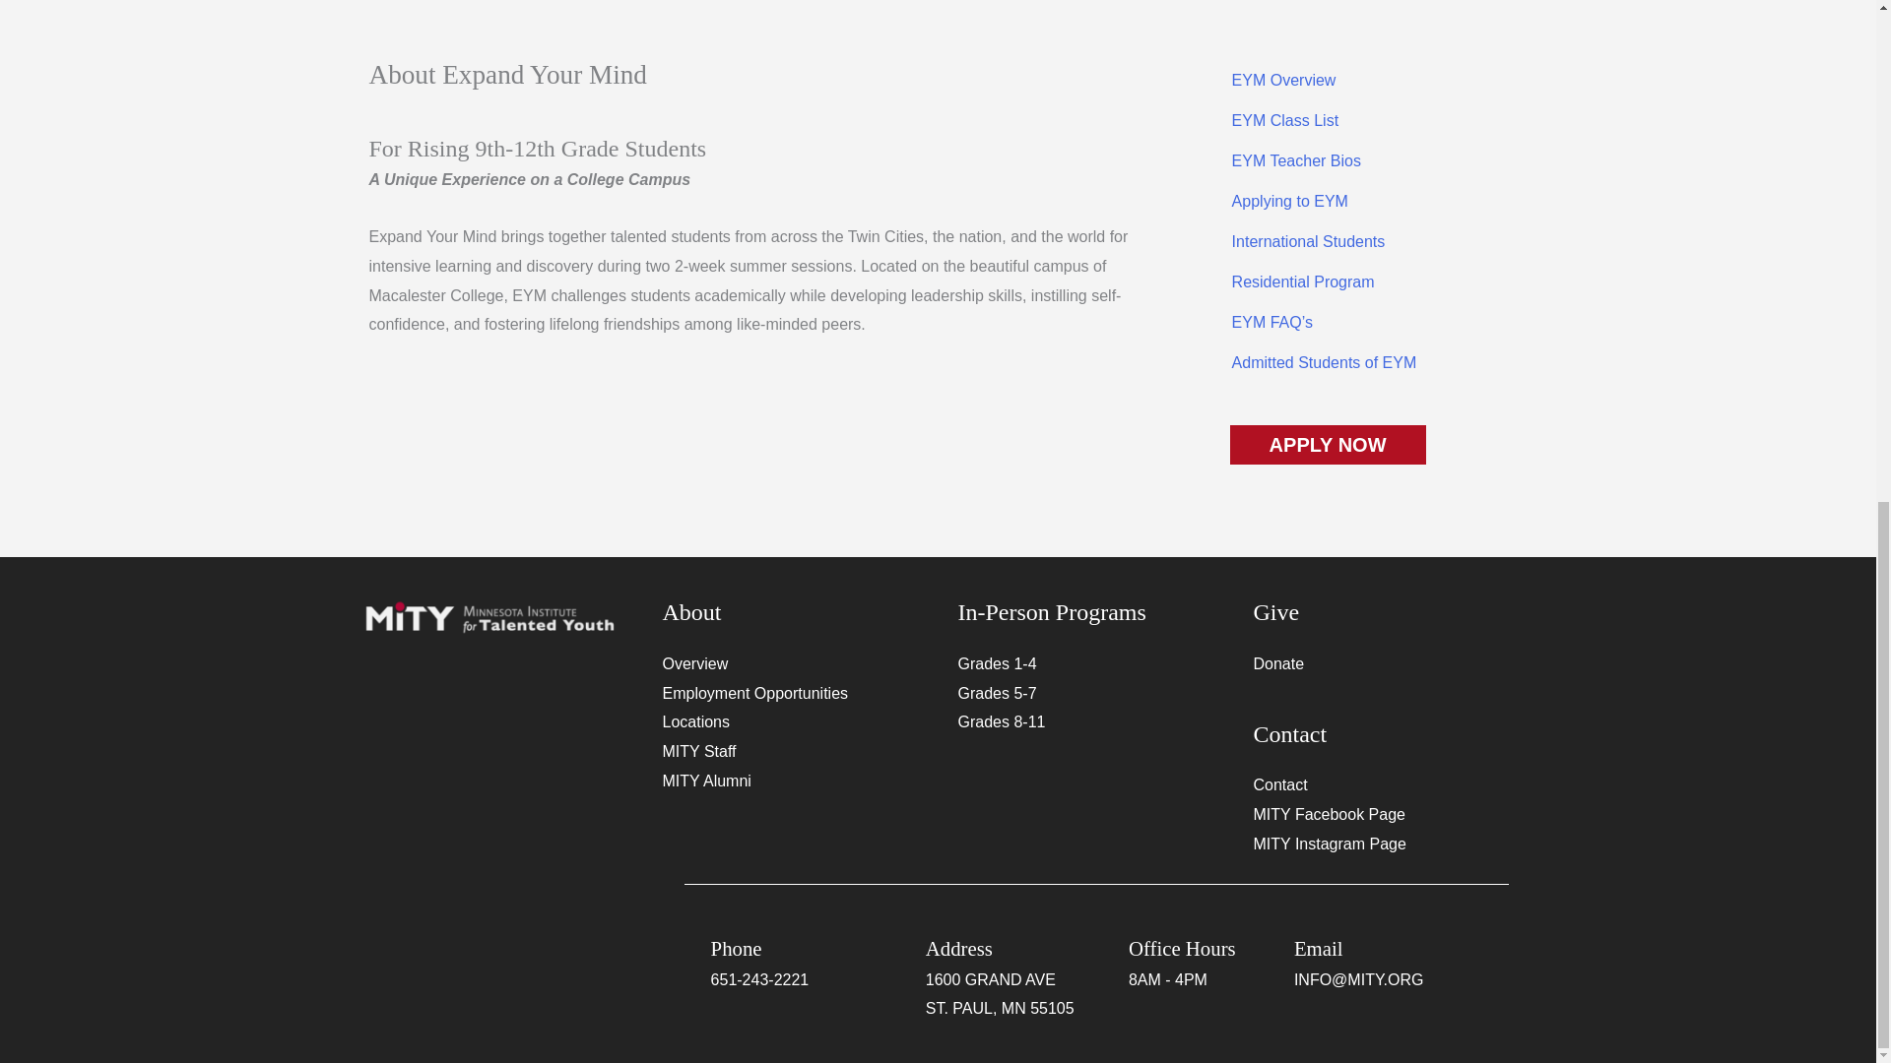 This screenshot has width=1891, height=1063. What do you see at coordinates (756, 693) in the screenshot?
I see `Employment Opportunities ` at bounding box center [756, 693].